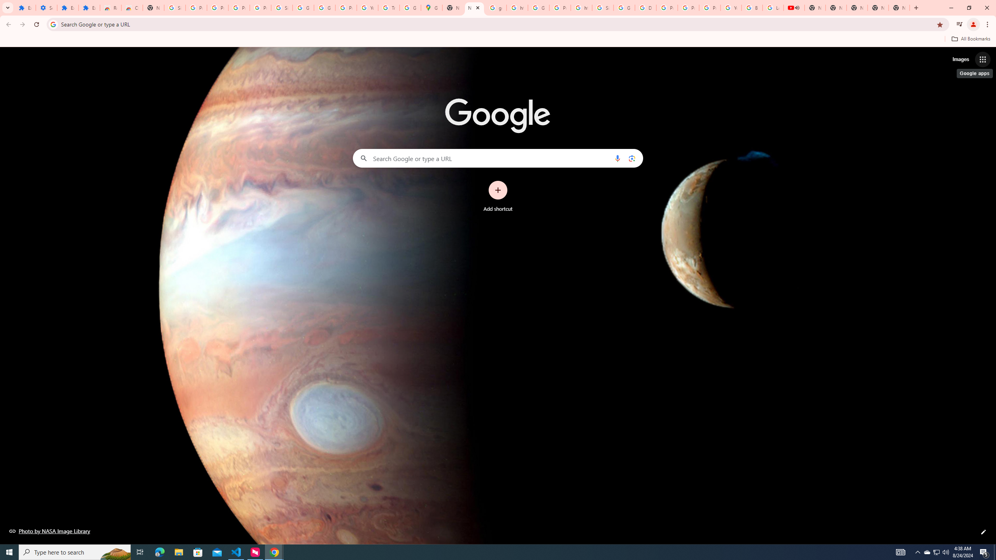 Image resolution: width=996 pixels, height=560 pixels. Describe the element at coordinates (110, 8) in the screenshot. I see `Reviews: Helix Fruit Jump Arcade Game` at that location.